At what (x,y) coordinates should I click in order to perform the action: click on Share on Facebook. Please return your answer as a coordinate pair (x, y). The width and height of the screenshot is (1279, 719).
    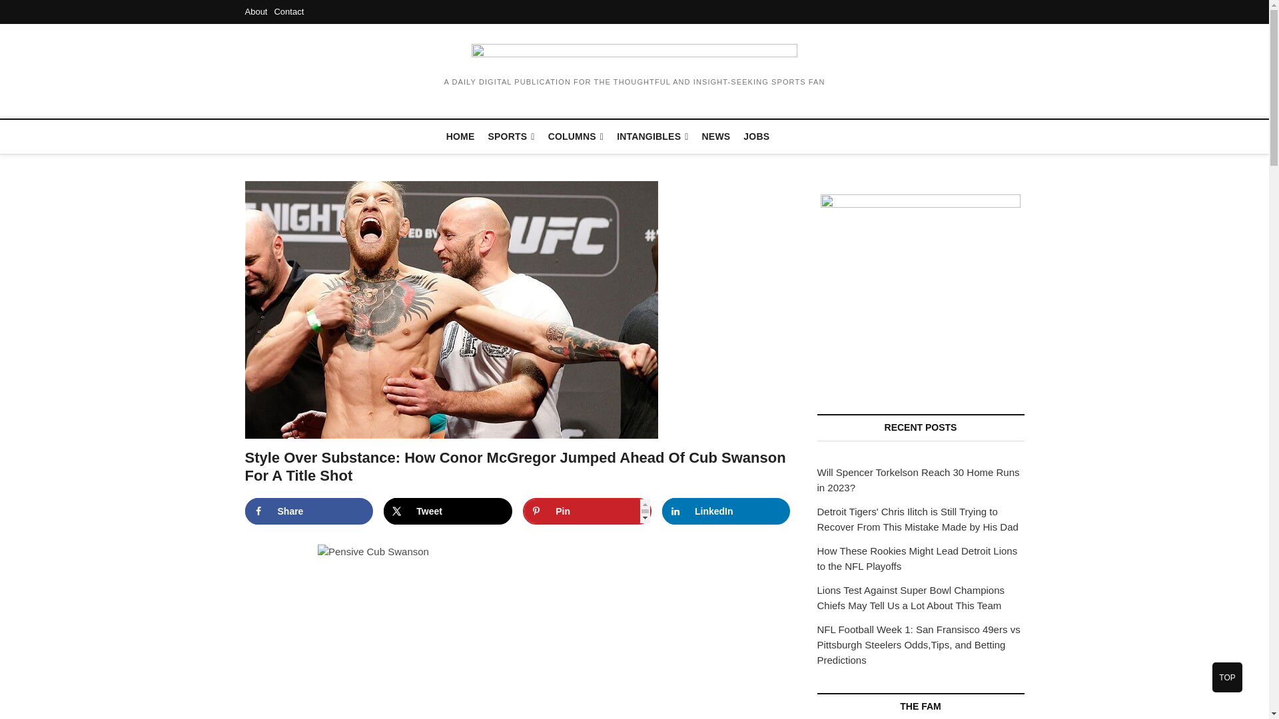
    Looking at the image, I should click on (309, 511).